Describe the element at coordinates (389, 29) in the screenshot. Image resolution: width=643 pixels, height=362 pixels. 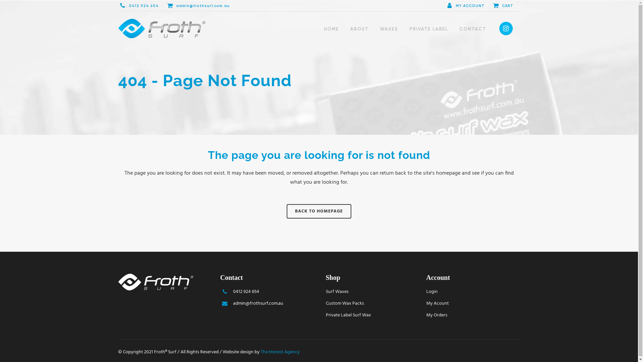
I see `WAXES` at that location.